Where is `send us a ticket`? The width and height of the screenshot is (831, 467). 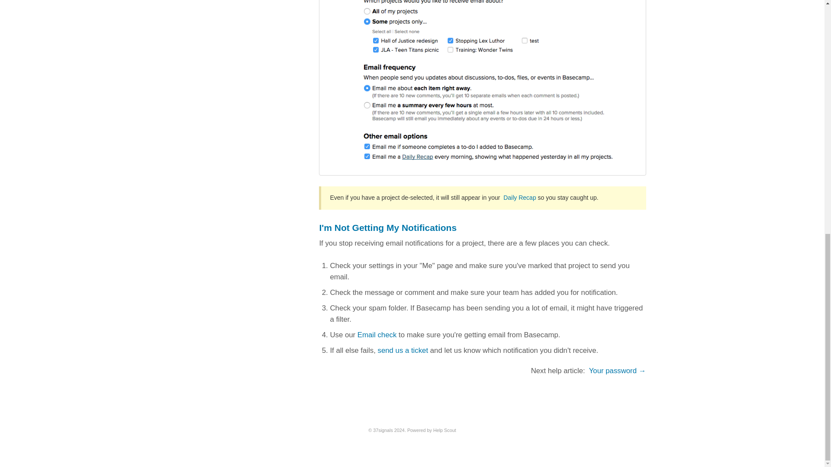 send us a ticket is located at coordinates (403, 350).